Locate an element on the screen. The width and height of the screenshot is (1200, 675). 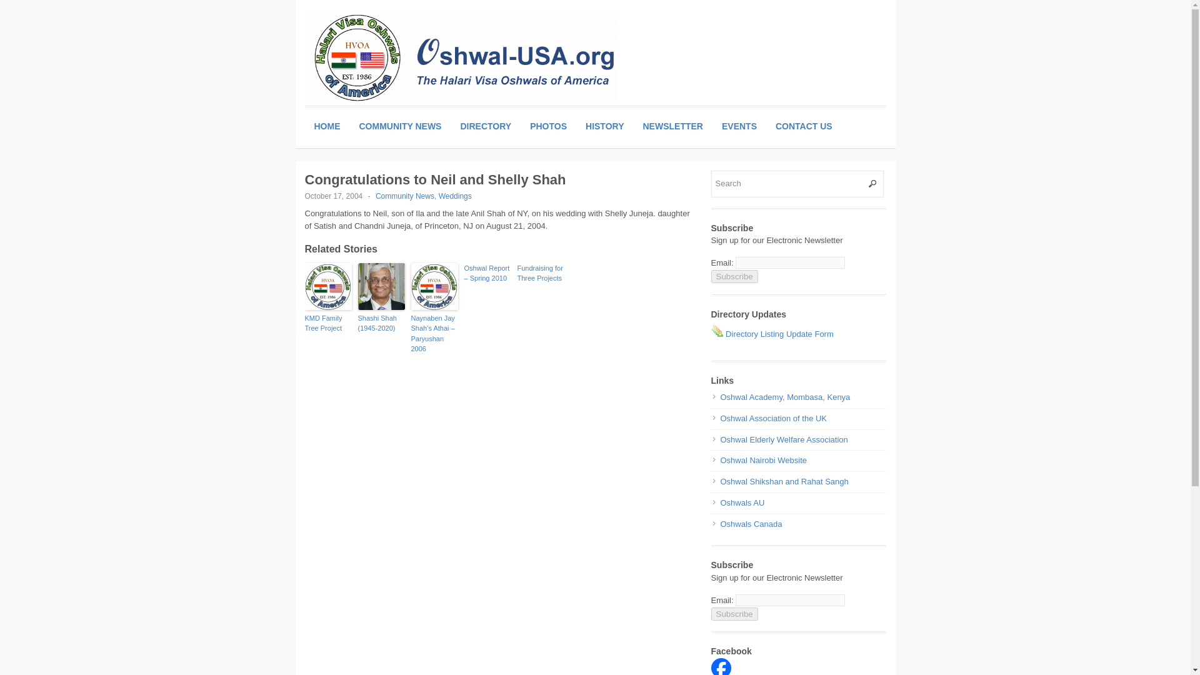
Directory Listing Update Form is located at coordinates (772, 334).